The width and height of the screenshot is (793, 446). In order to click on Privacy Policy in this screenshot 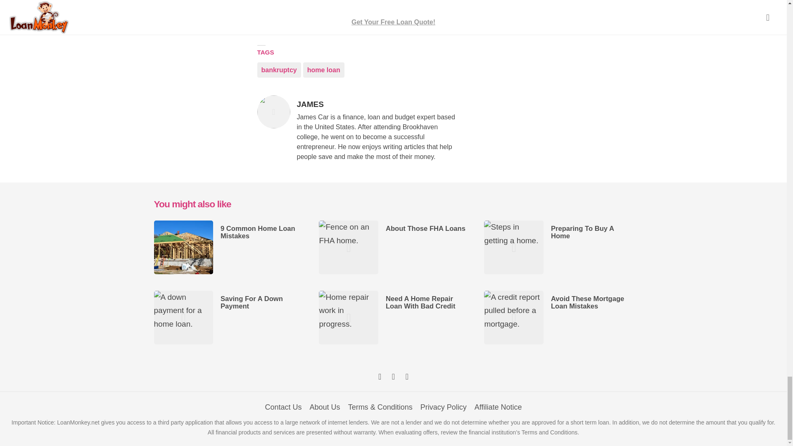, I will do `click(379, 104)`.